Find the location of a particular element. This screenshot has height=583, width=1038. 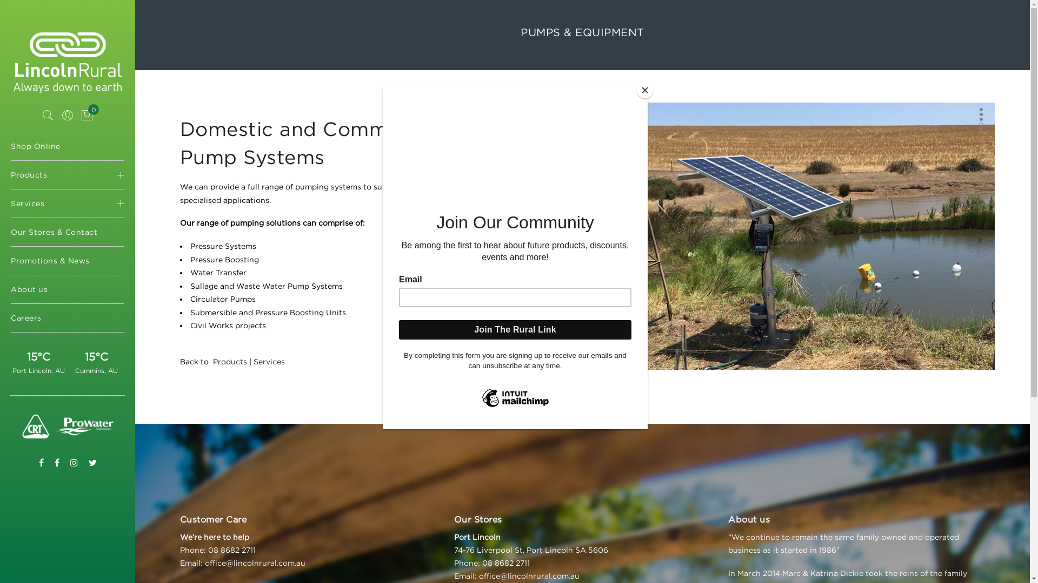

0 is located at coordinates (87, 116).